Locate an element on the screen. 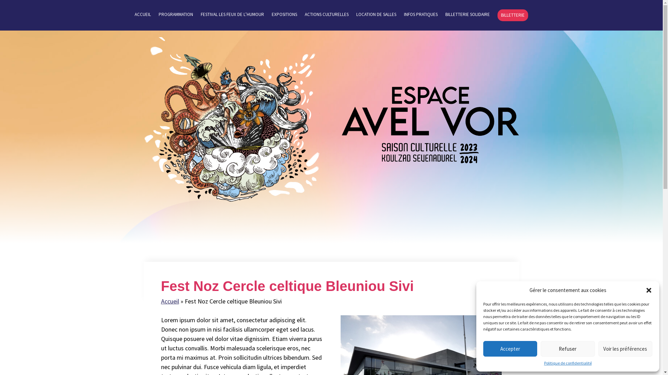 The height and width of the screenshot is (375, 668). INFOS PRATIQUES is located at coordinates (421, 17).